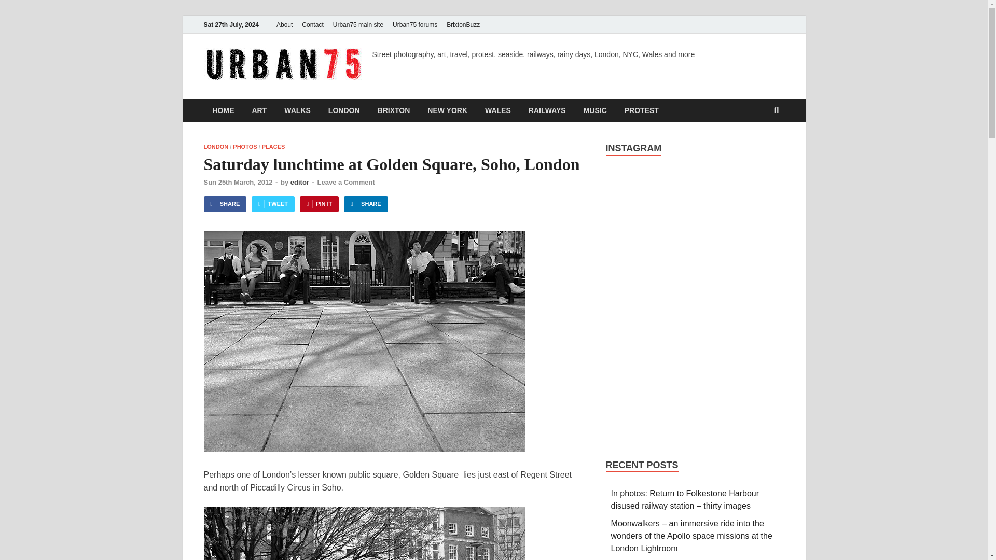 The image size is (996, 560). Describe the element at coordinates (215, 146) in the screenshot. I see `LONDON` at that location.